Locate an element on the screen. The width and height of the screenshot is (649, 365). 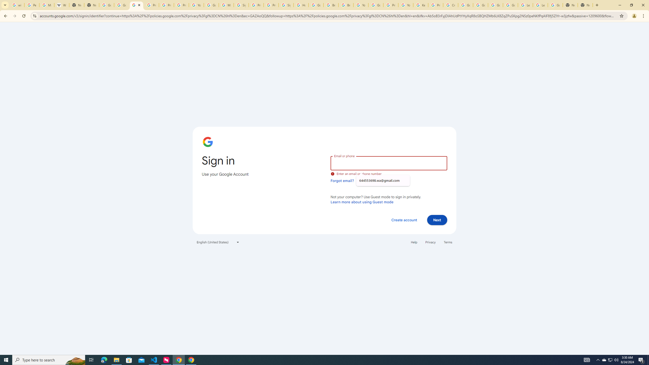
English (United States) is located at coordinates (218, 242).